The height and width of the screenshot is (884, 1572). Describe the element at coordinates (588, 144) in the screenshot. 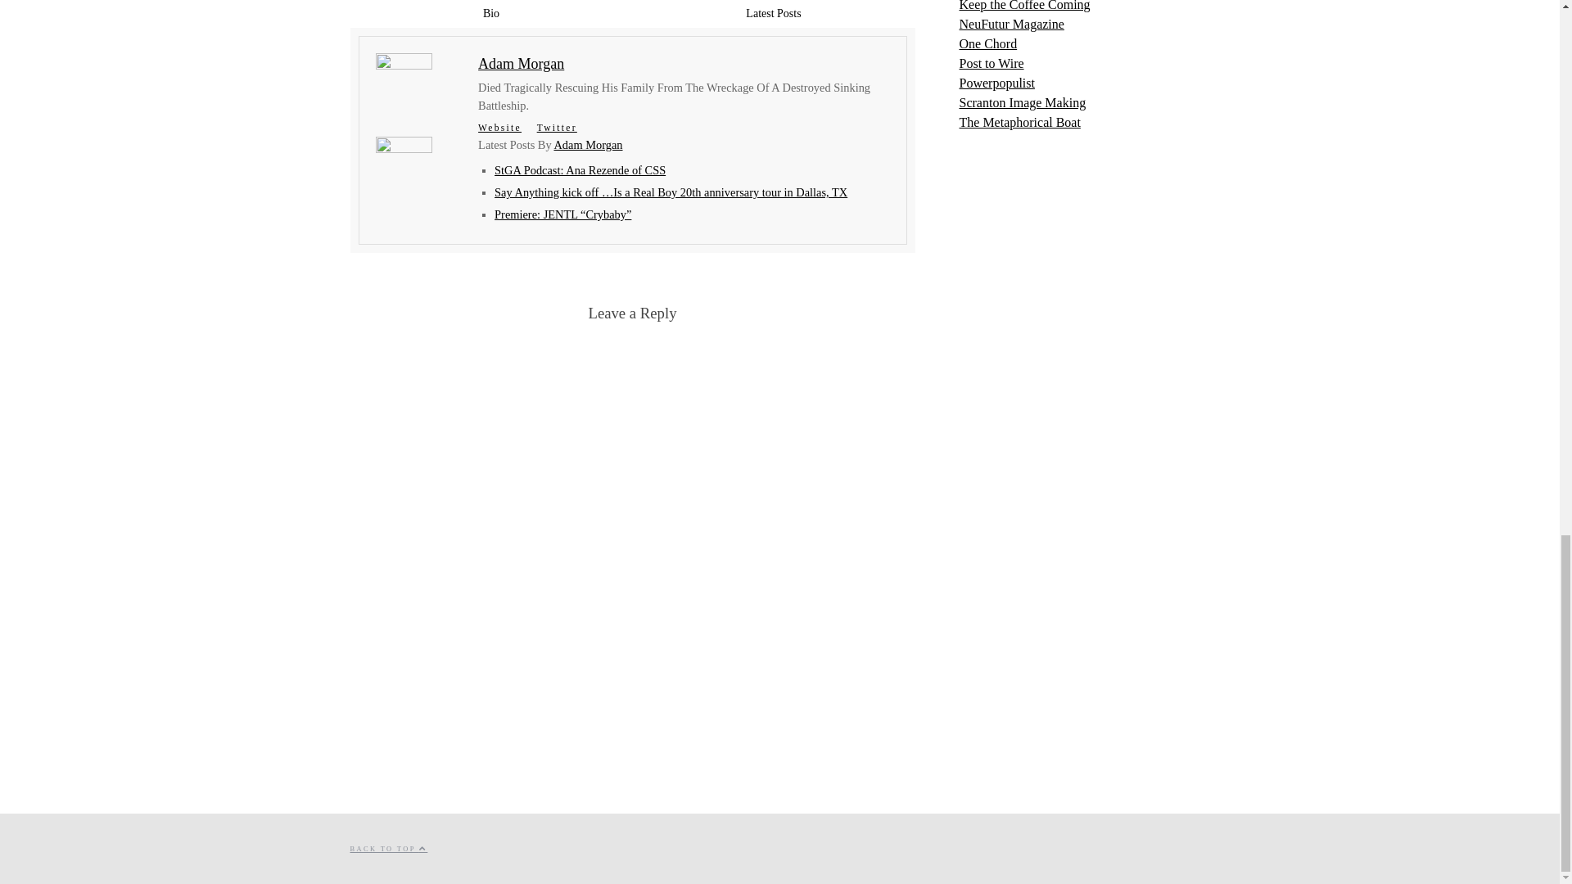

I see `Adam Morgan` at that location.